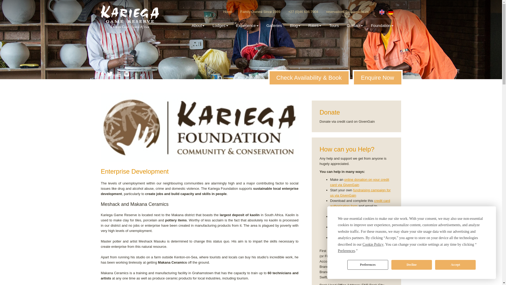 Image resolution: width=506 pixels, height=285 pixels. What do you see at coordinates (220, 26) in the screenshot?
I see `Lodges` at bounding box center [220, 26].